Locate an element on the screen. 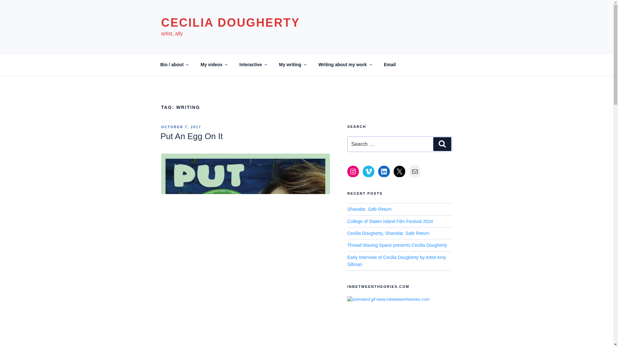 The width and height of the screenshot is (618, 347). My videos is located at coordinates (214, 64).